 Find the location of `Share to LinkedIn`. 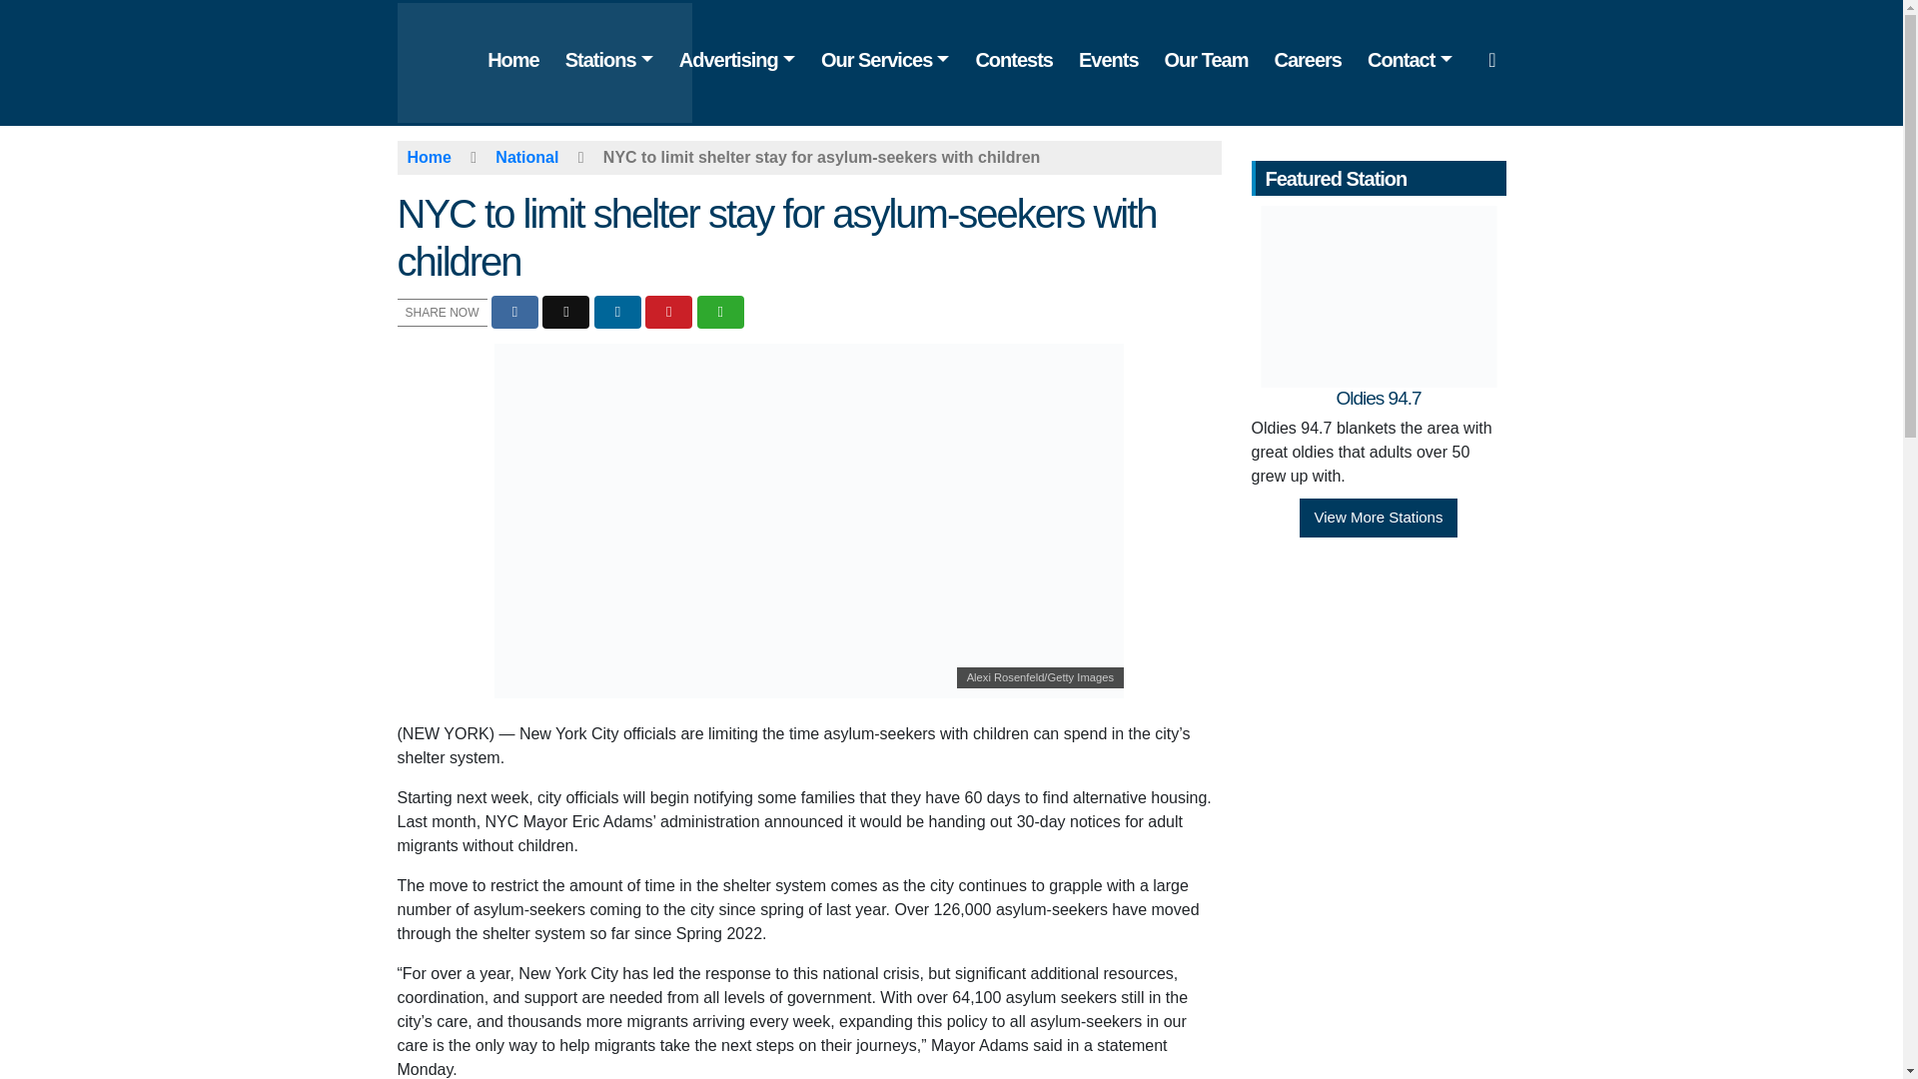

Share to LinkedIn is located at coordinates (617, 312).